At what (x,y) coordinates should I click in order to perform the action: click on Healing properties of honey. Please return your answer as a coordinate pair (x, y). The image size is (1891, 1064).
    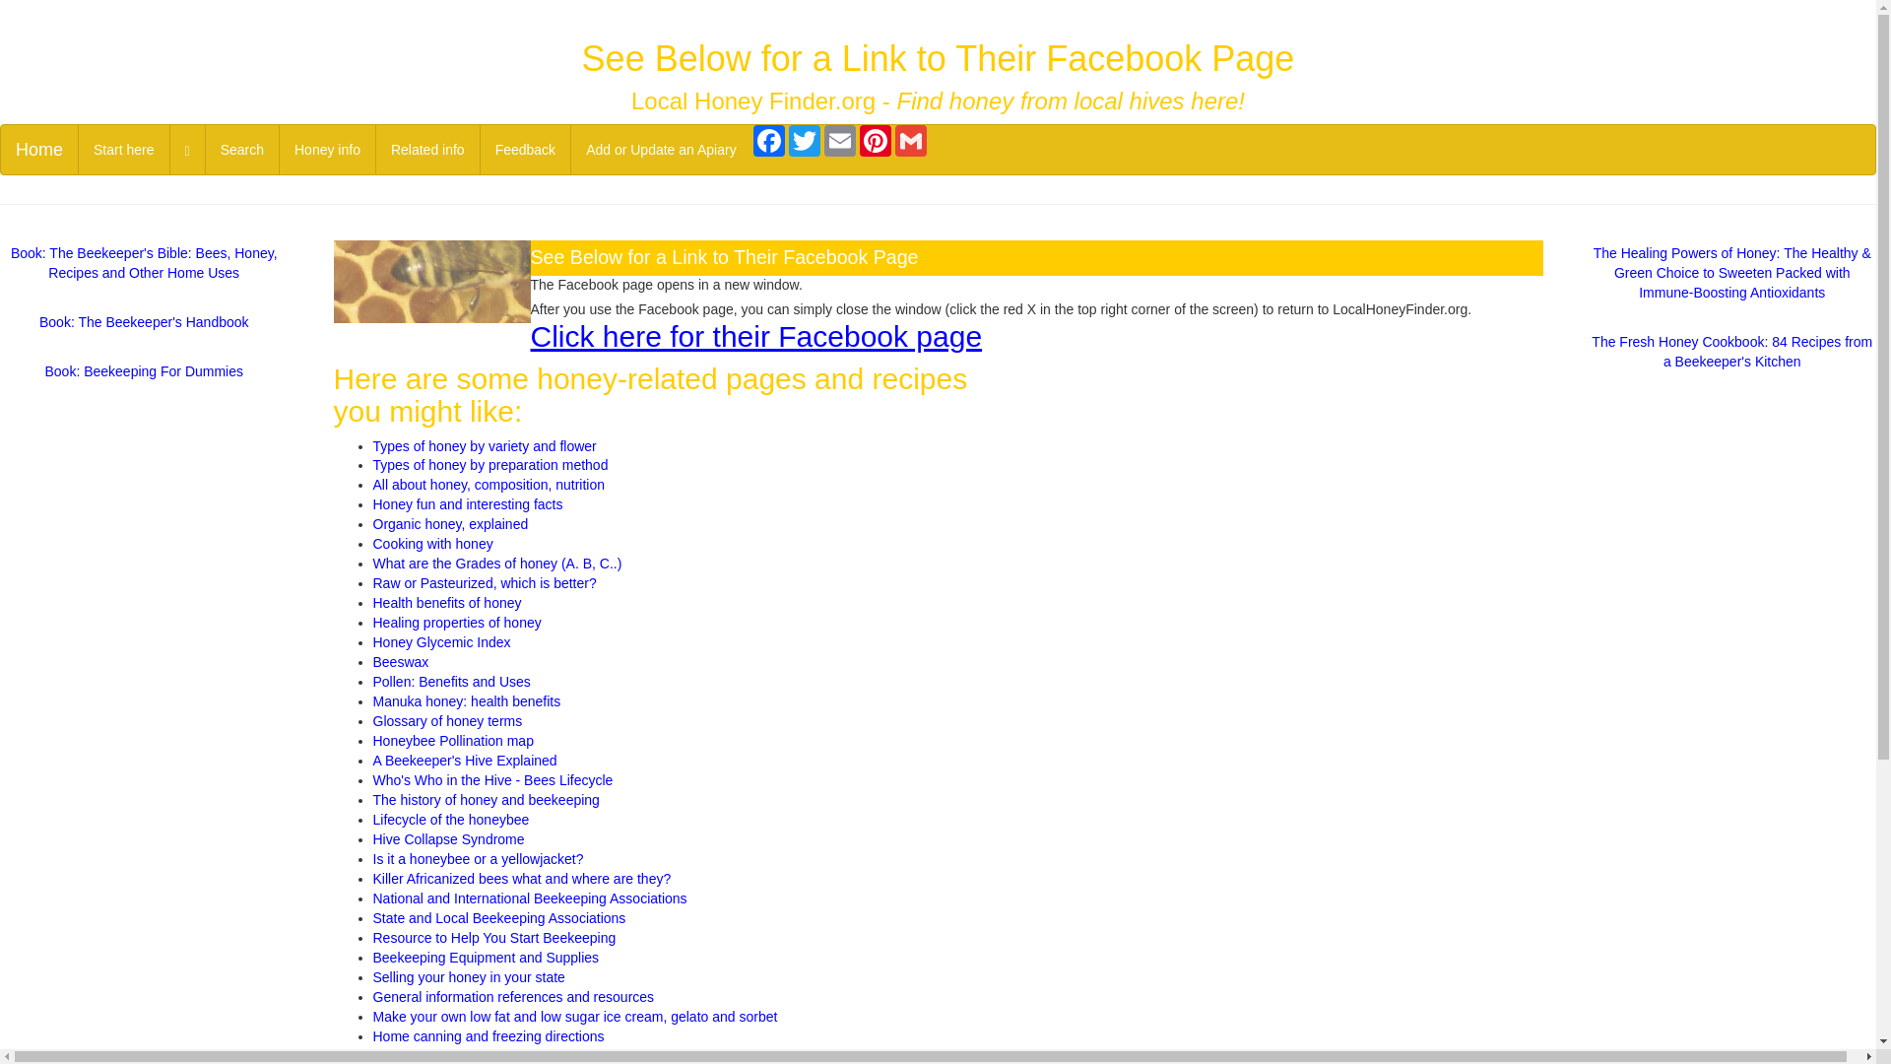
    Looking at the image, I should click on (457, 623).